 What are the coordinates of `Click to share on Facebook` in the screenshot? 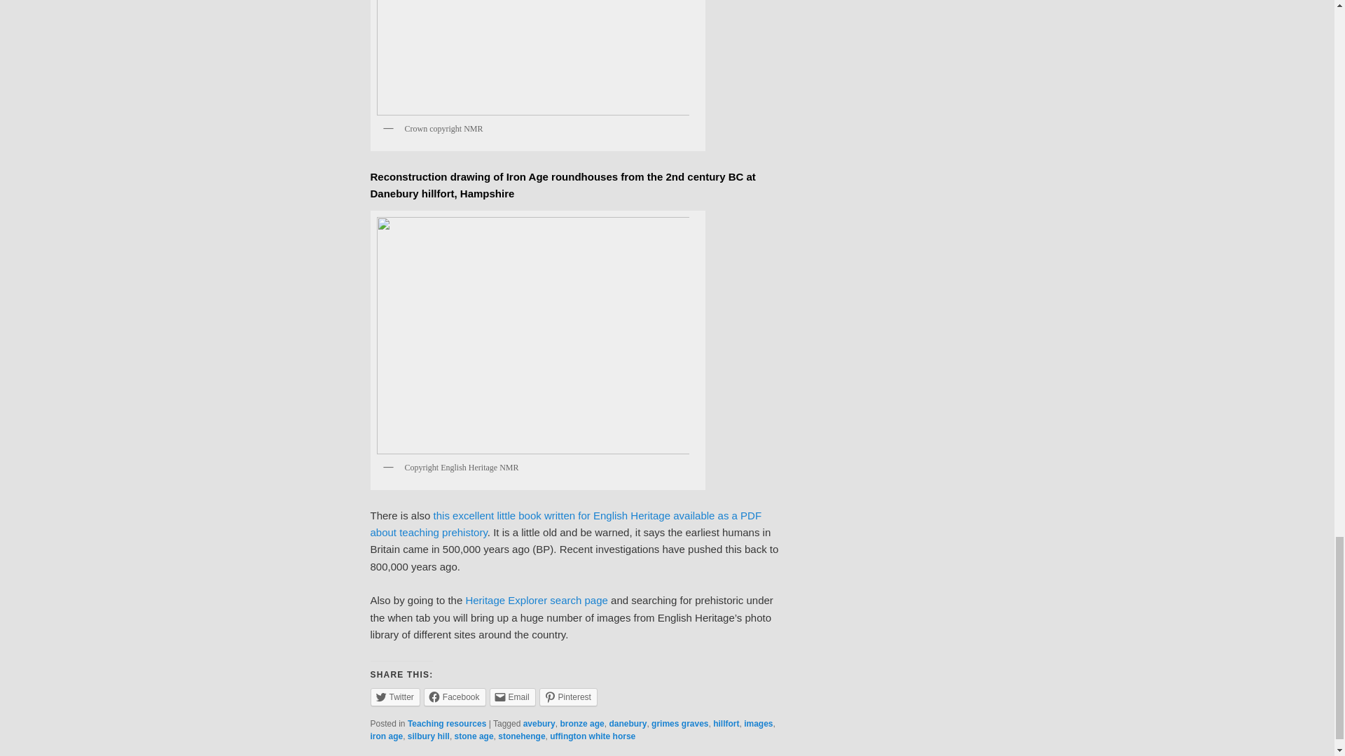 It's located at (454, 696).